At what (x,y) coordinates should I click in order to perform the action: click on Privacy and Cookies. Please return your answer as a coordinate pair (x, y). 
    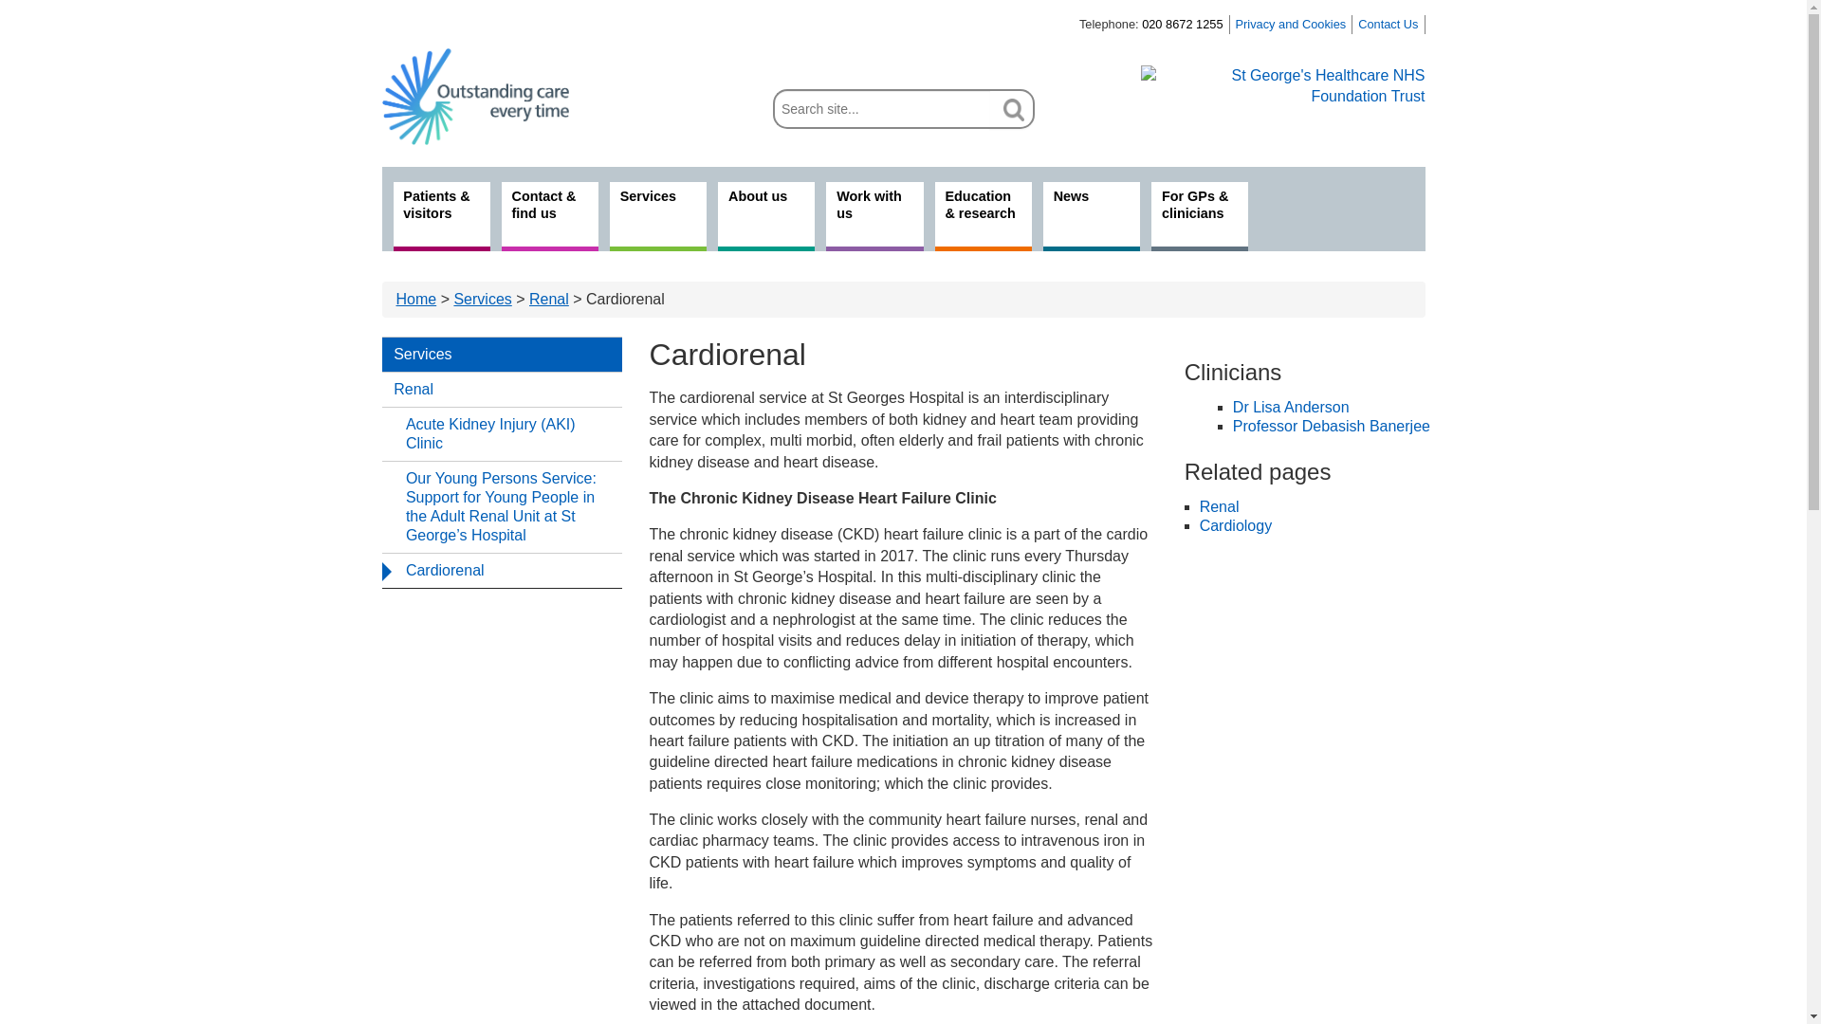
    Looking at the image, I should click on (1292, 25).